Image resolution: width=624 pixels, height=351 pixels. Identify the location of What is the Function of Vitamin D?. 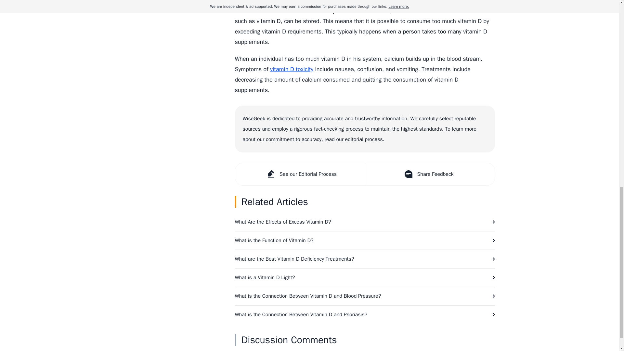
(365, 240).